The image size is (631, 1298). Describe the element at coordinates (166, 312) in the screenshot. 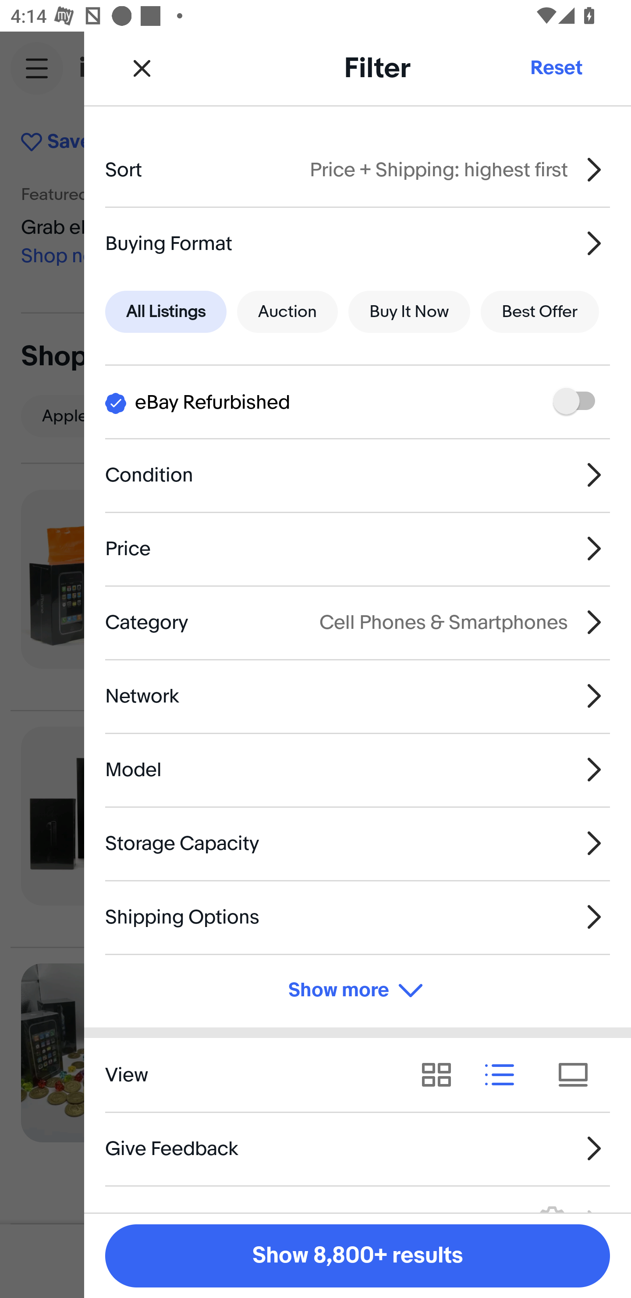

I see `All Listings` at that location.